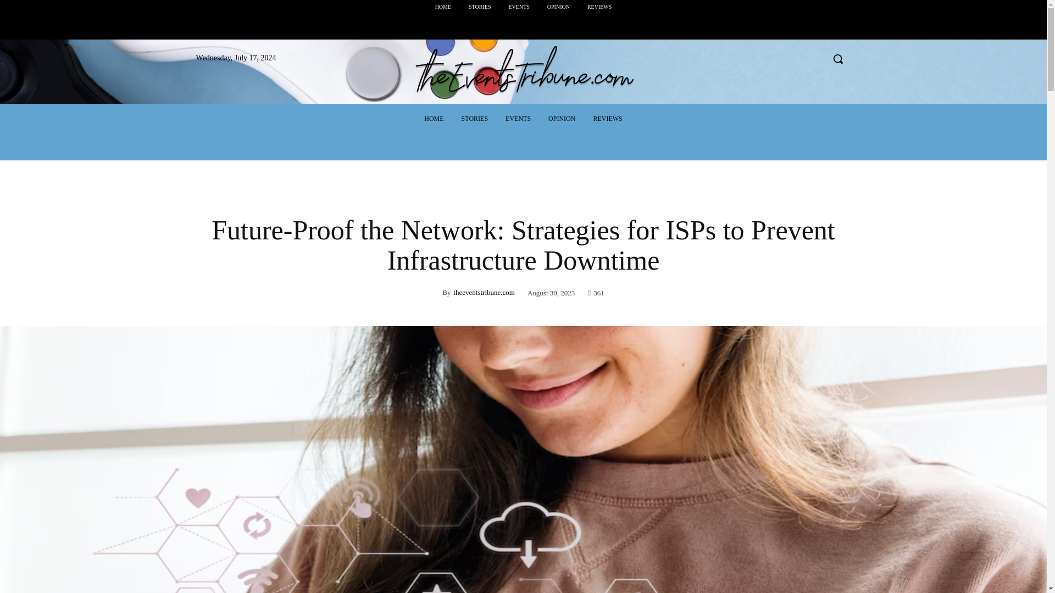  What do you see at coordinates (558, 7) in the screenshot?
I see `OPINION` at bounding box center [558, 7].